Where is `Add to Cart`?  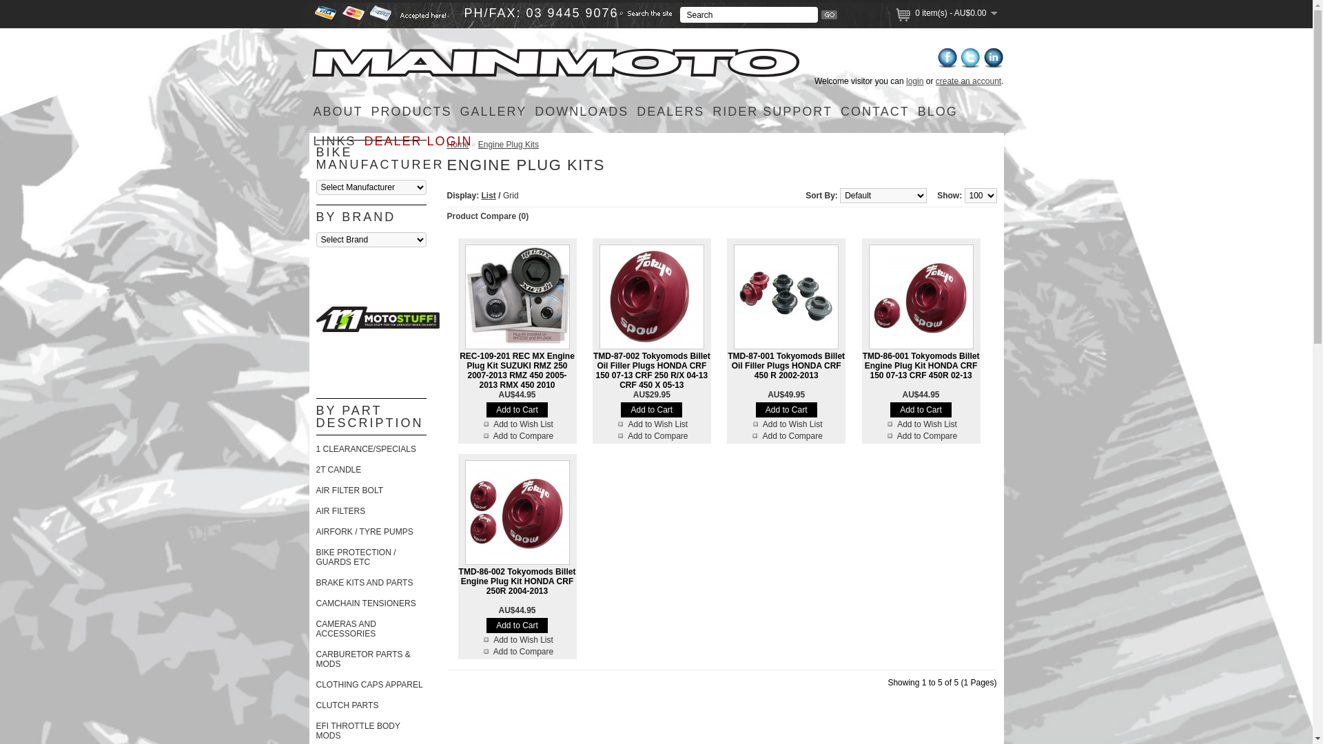
Add to Cart is located at coordinates (517, 410).